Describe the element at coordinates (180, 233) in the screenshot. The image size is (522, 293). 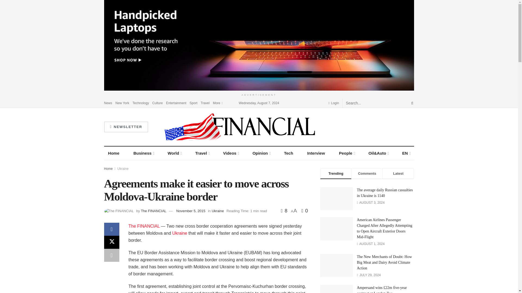
I see `Ukraine` at that location.